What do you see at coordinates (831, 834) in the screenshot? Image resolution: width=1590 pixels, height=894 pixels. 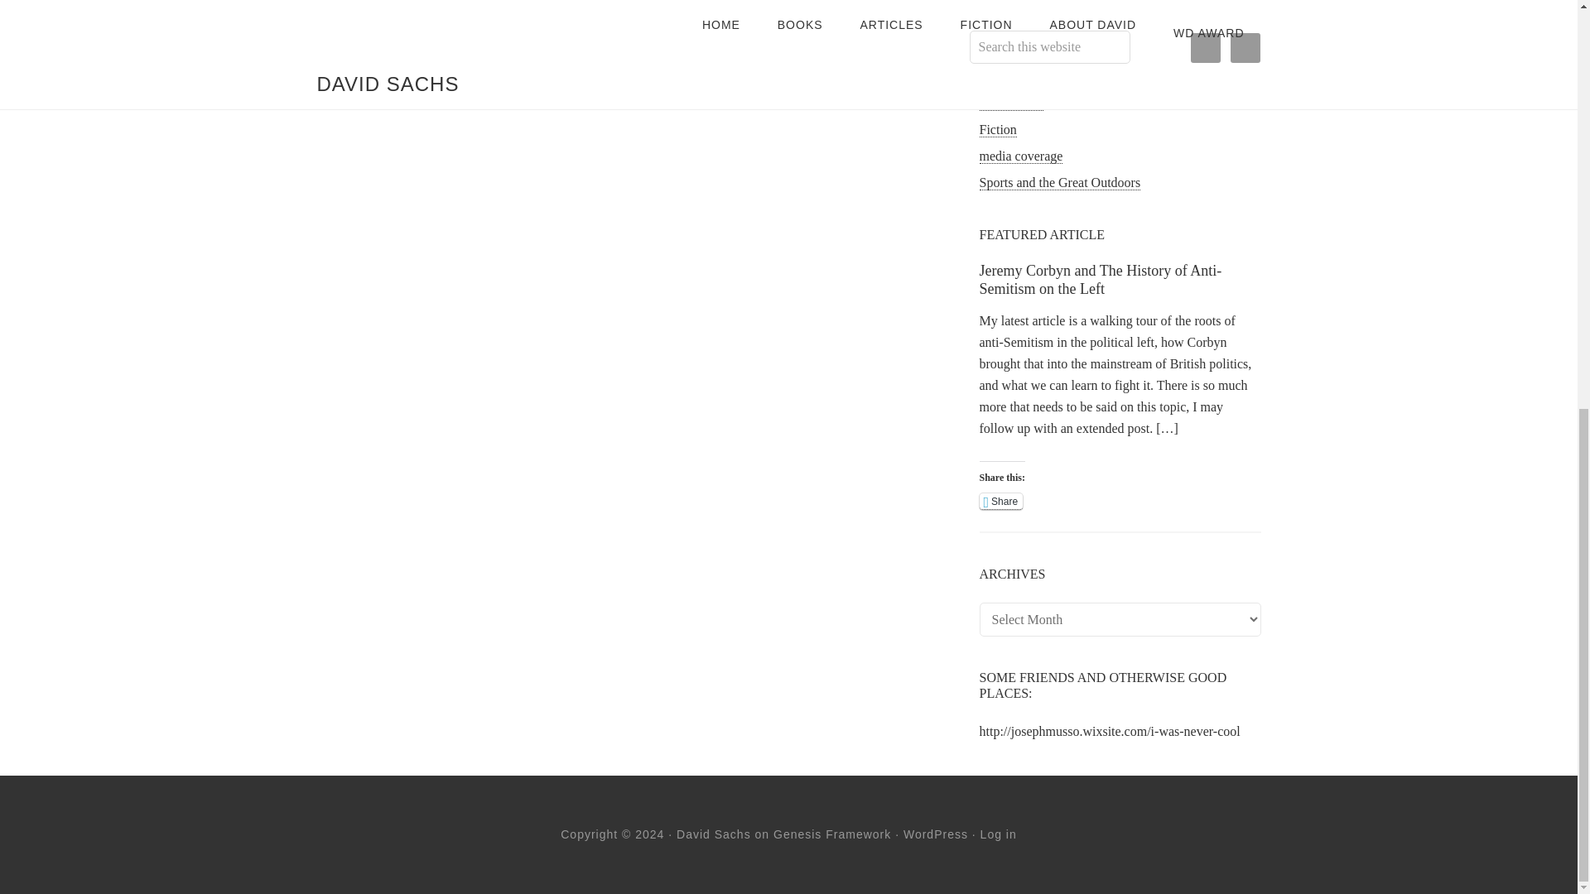 I see `Genesis Framework` at bounding box center [831, 834].